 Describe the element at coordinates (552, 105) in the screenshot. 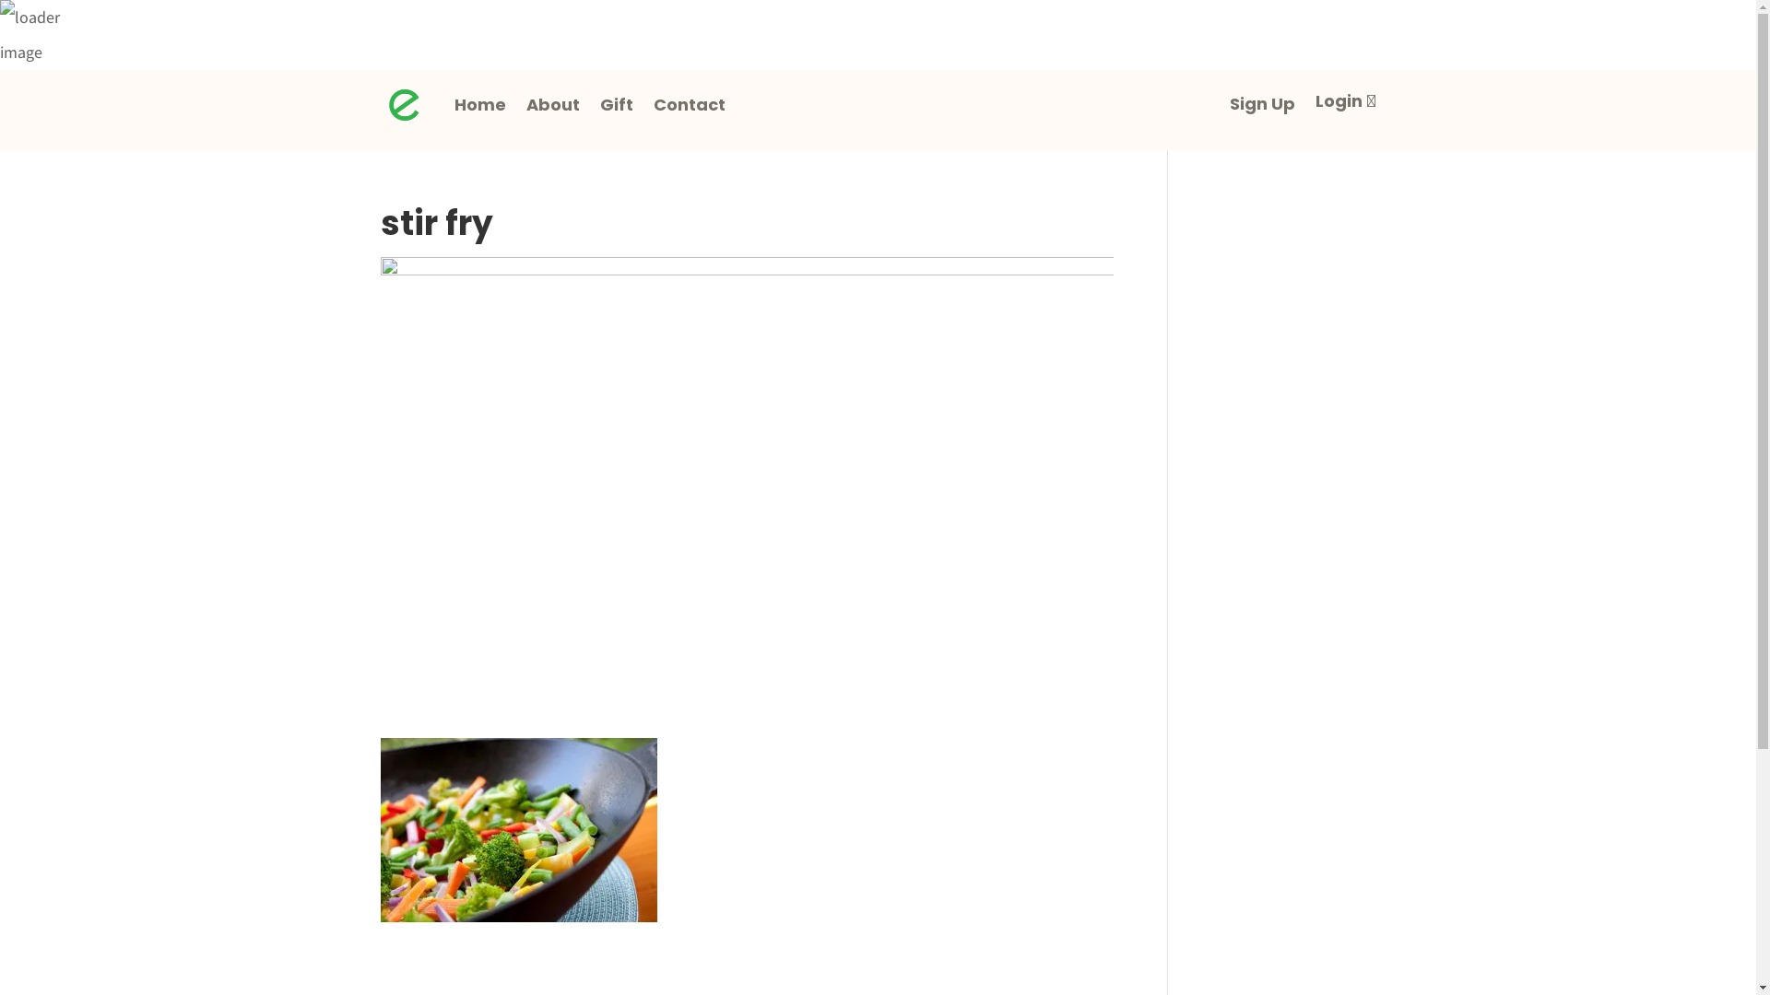

I see `About` at that location.